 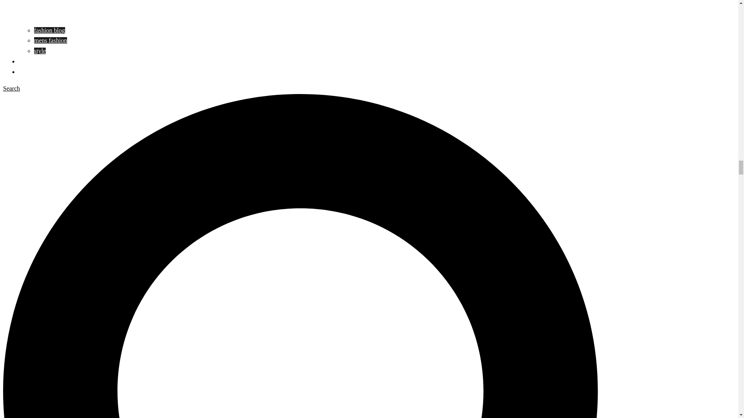 What do you see at coordinates (40, 51) in the screenshot?
I see `style` at bounding box center [40, 51].